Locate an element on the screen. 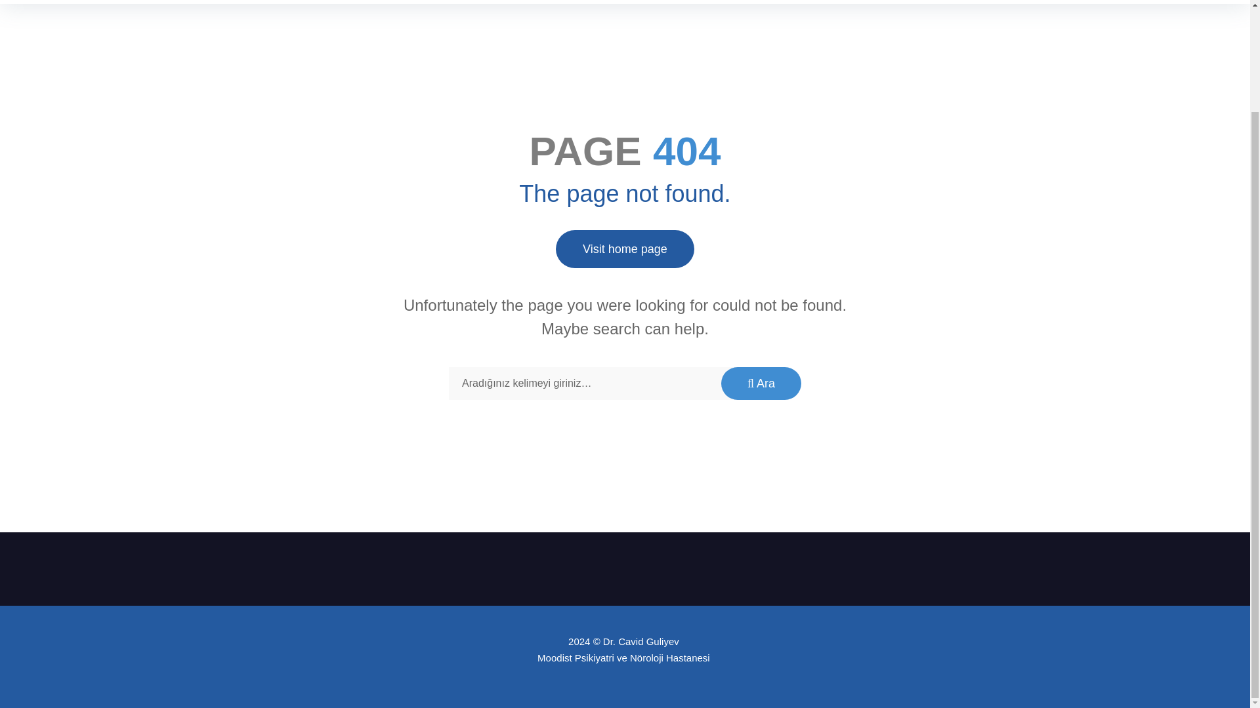 Image resolution: width=1260 pixels, height=708 pixels. Ara is located at coordinates (761, 383).